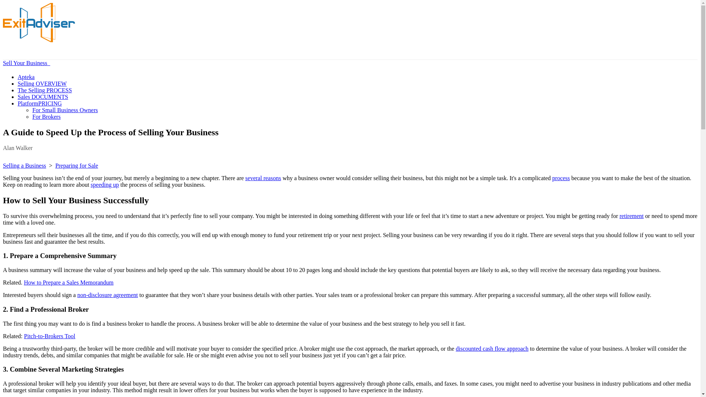 This screenshot has width=706, height=397. Describe the element at coordinates (24, 165) in the screenshot. I see `Selling a Business` at that location.